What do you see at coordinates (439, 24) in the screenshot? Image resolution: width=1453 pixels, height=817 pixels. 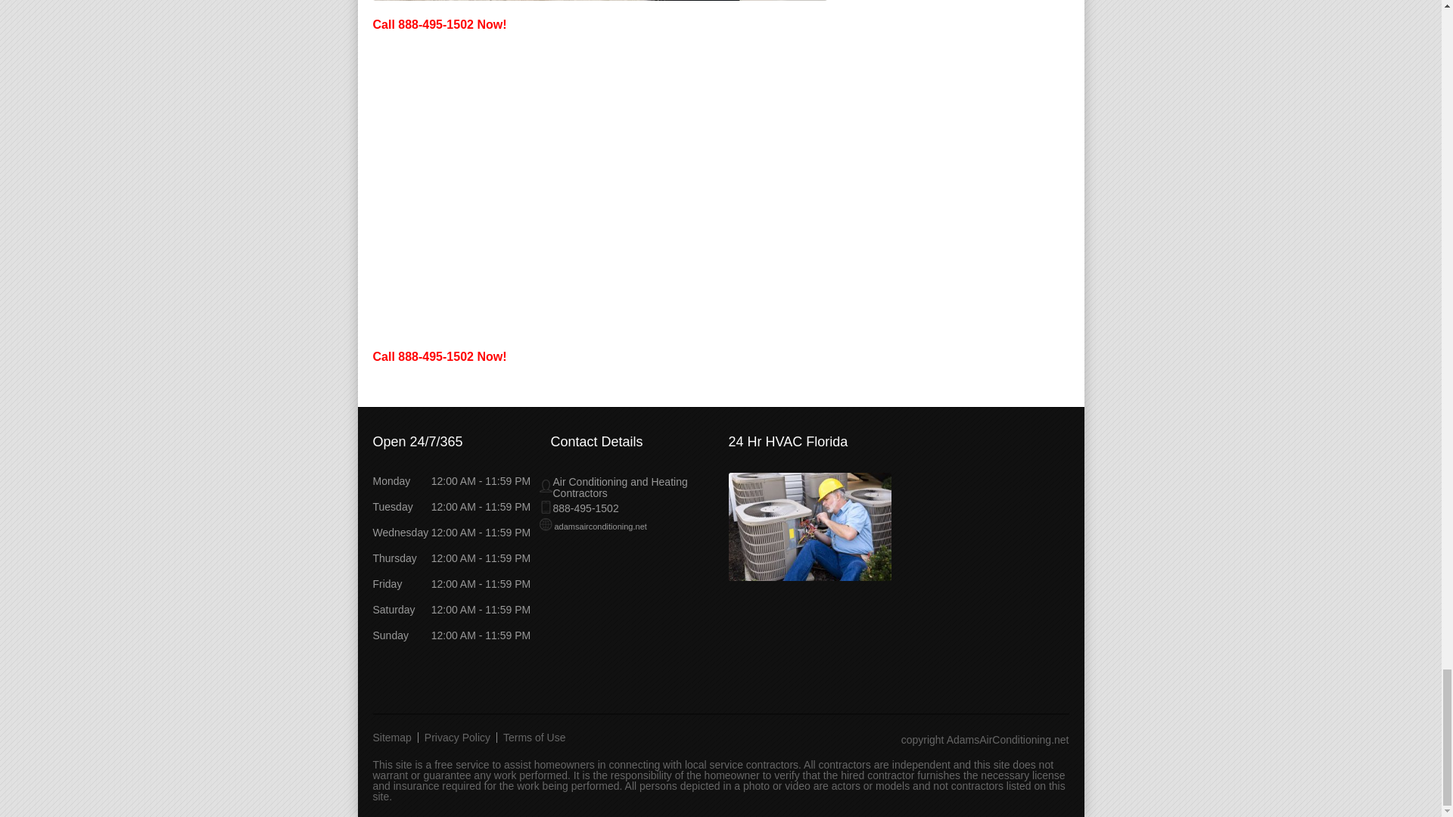 I see `Call 888-495-1502 Now!` at bounding box center [439, 24].